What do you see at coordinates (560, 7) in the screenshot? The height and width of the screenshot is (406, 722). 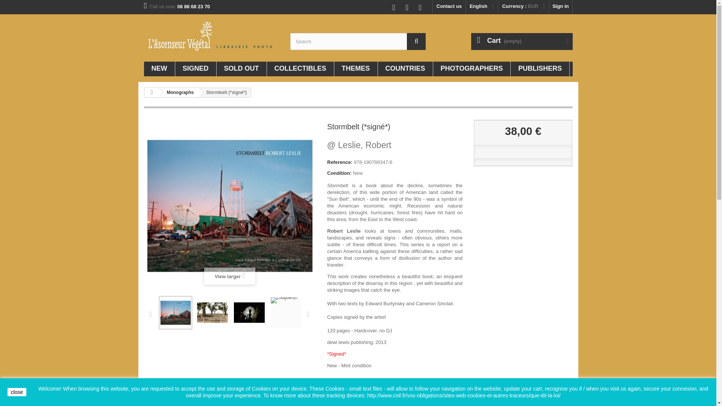 I see `Log in to your customer account` at bounding box center [560, 7].